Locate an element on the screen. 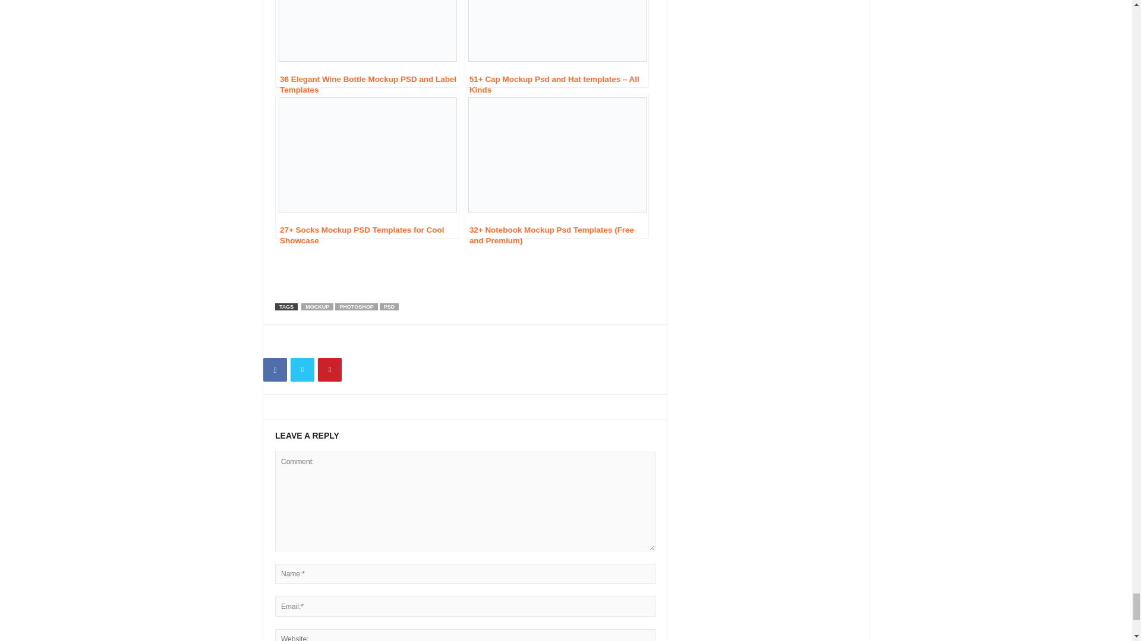  Twitter is located at coordinates (302, 369).